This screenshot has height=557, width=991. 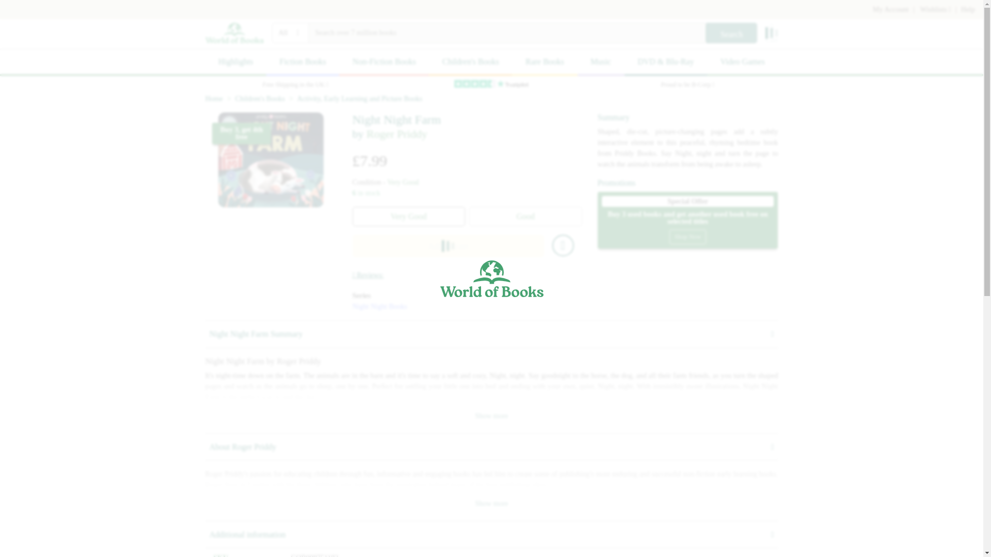 What do you see at coordinates (260, 98) in the screenshot?
I see `Children's Books` at bounding box center [260, 98].